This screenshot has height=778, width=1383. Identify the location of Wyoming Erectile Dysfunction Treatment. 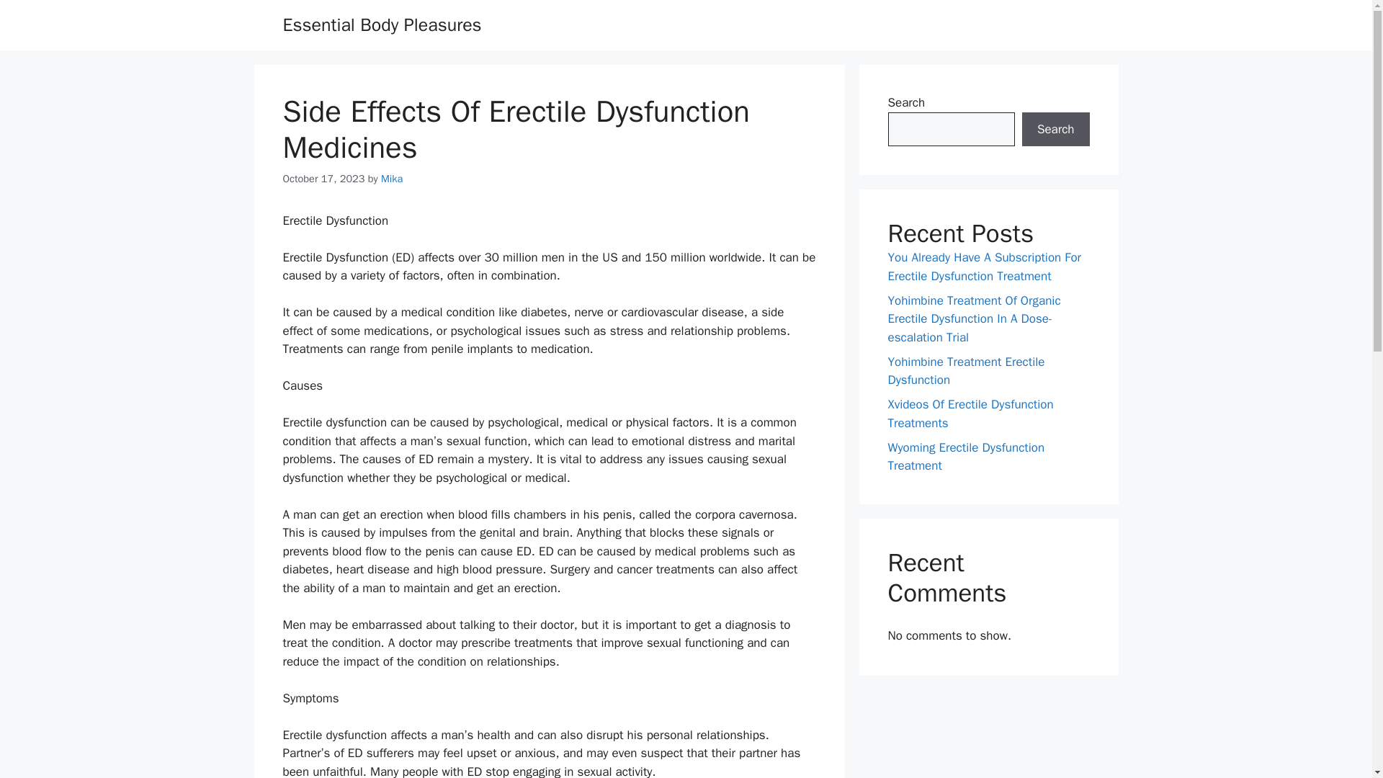
(965, 456).